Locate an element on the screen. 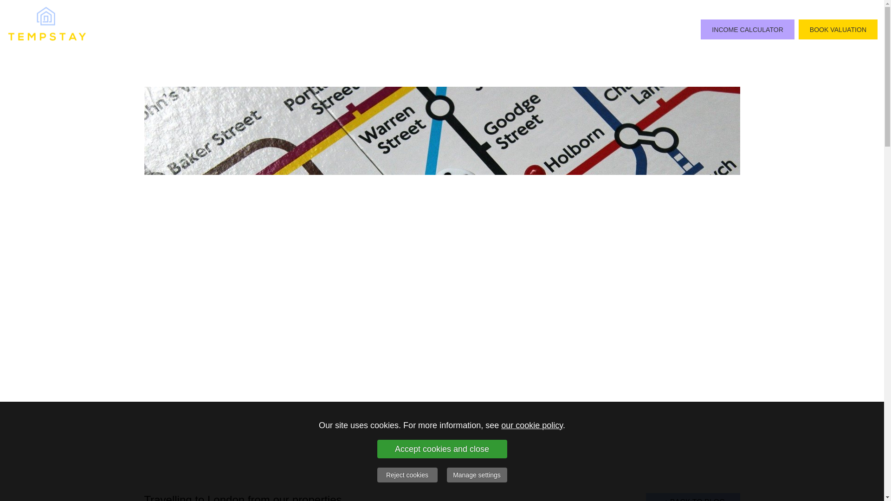 This screenshot has width=891, height=501. BOOK VALUATION is located at coordinates (838, 30).